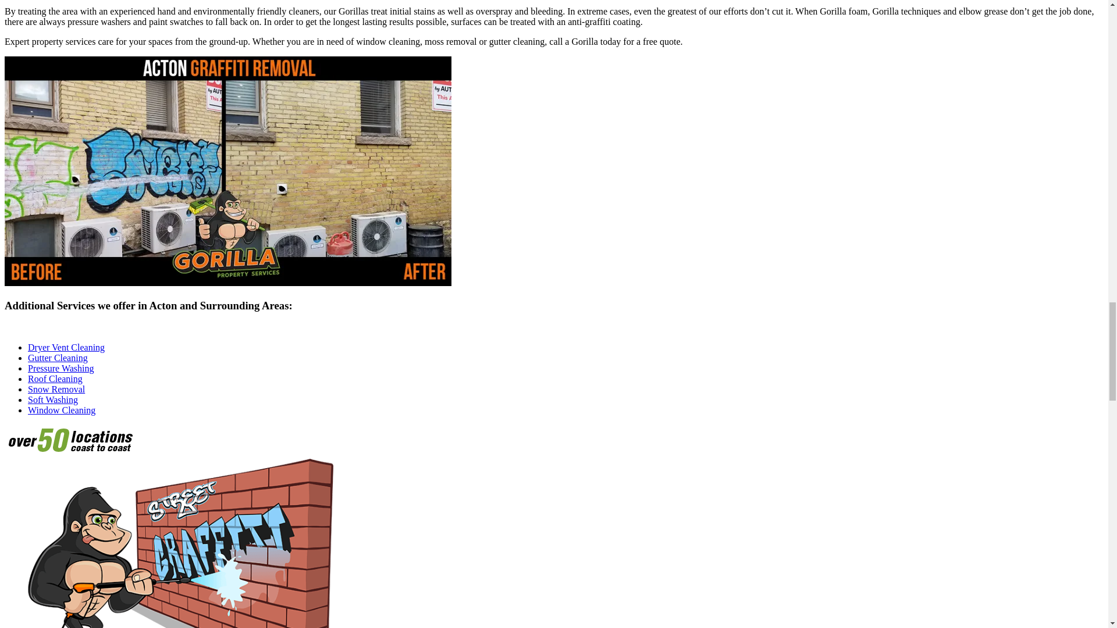 The image size is (1117, 628). What do you see at coordinates (58, 358) in the screenshot?
I see `Acton Gutter Cleaning` at bounding box center [58, 358].